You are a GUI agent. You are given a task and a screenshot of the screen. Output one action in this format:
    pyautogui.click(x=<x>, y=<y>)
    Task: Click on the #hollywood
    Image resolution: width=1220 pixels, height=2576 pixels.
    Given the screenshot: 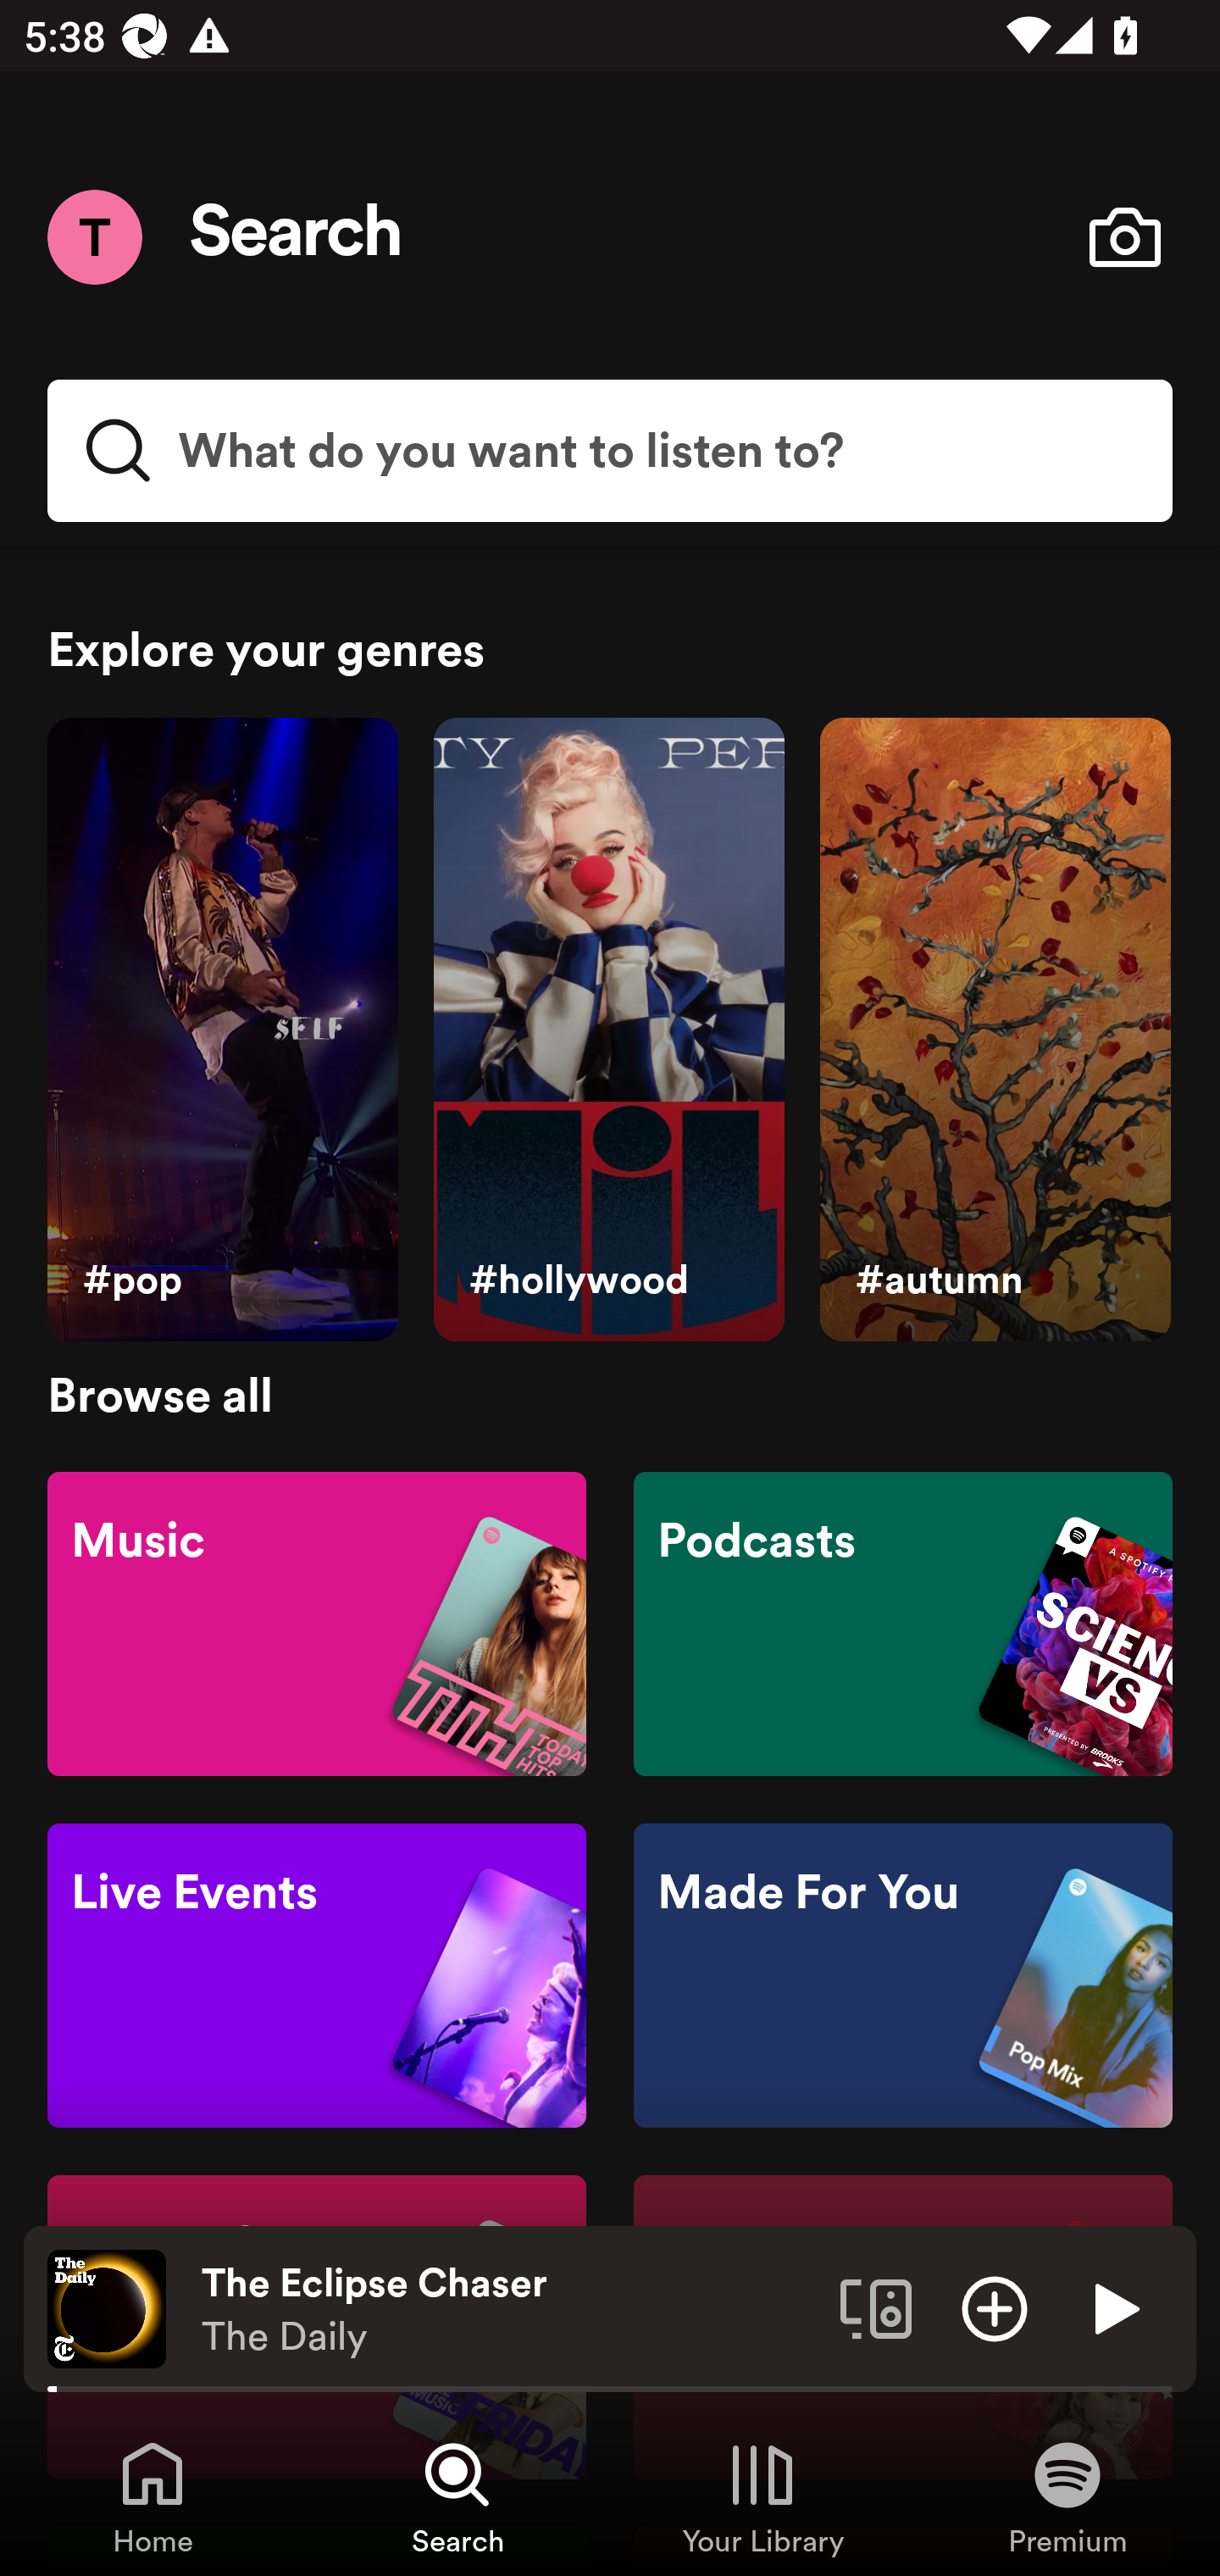 What is the action you would take?
    pyautogui.click(x=608, y=1030)
    